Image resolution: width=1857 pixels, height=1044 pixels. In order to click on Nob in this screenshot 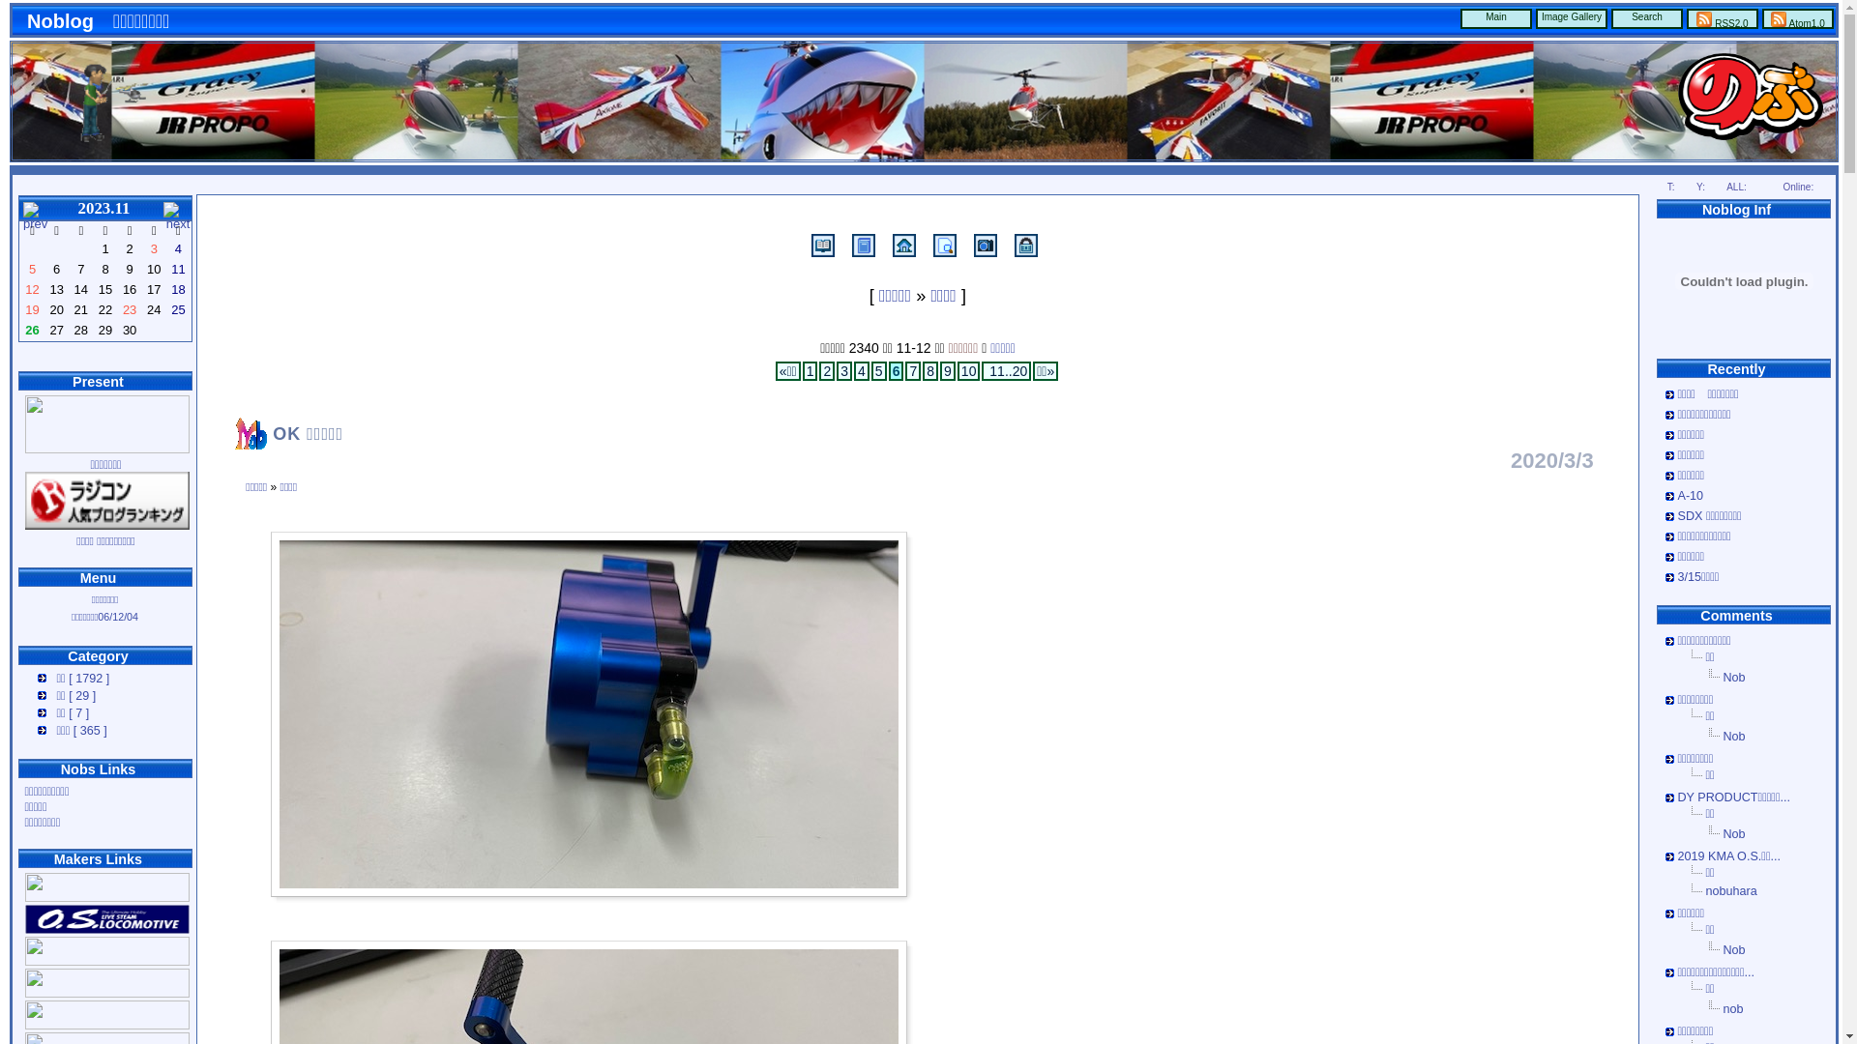, I will do `click(1735, 834)`.